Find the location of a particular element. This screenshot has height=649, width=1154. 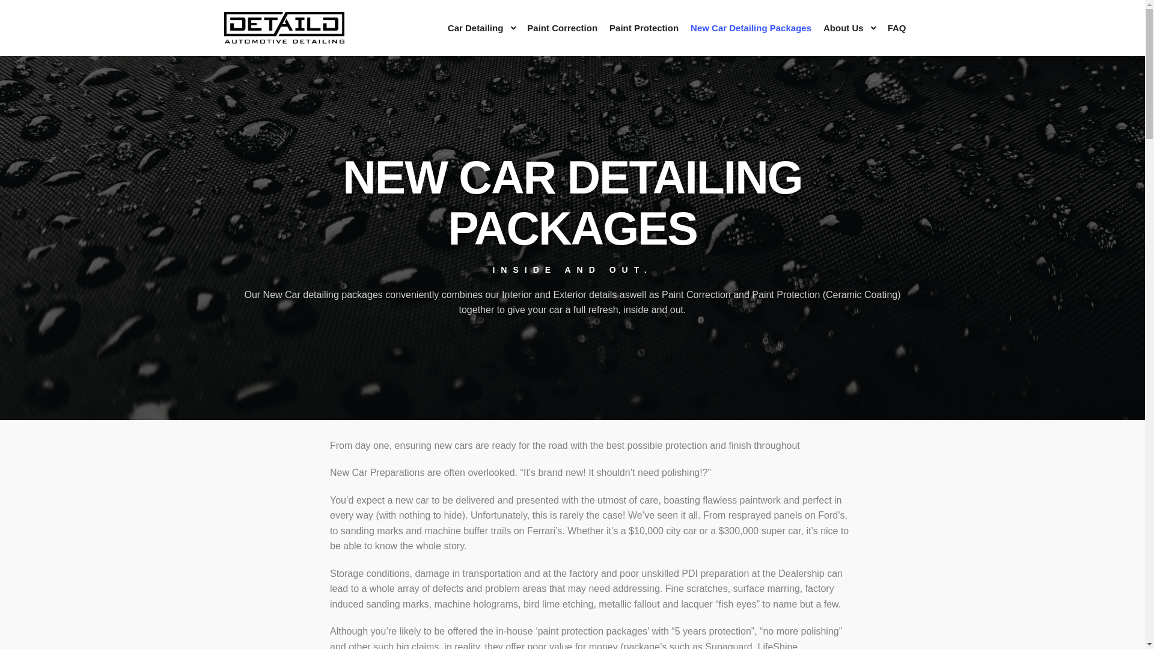

DETAILD Automotive Detailing is located at coordinates (284, 28).